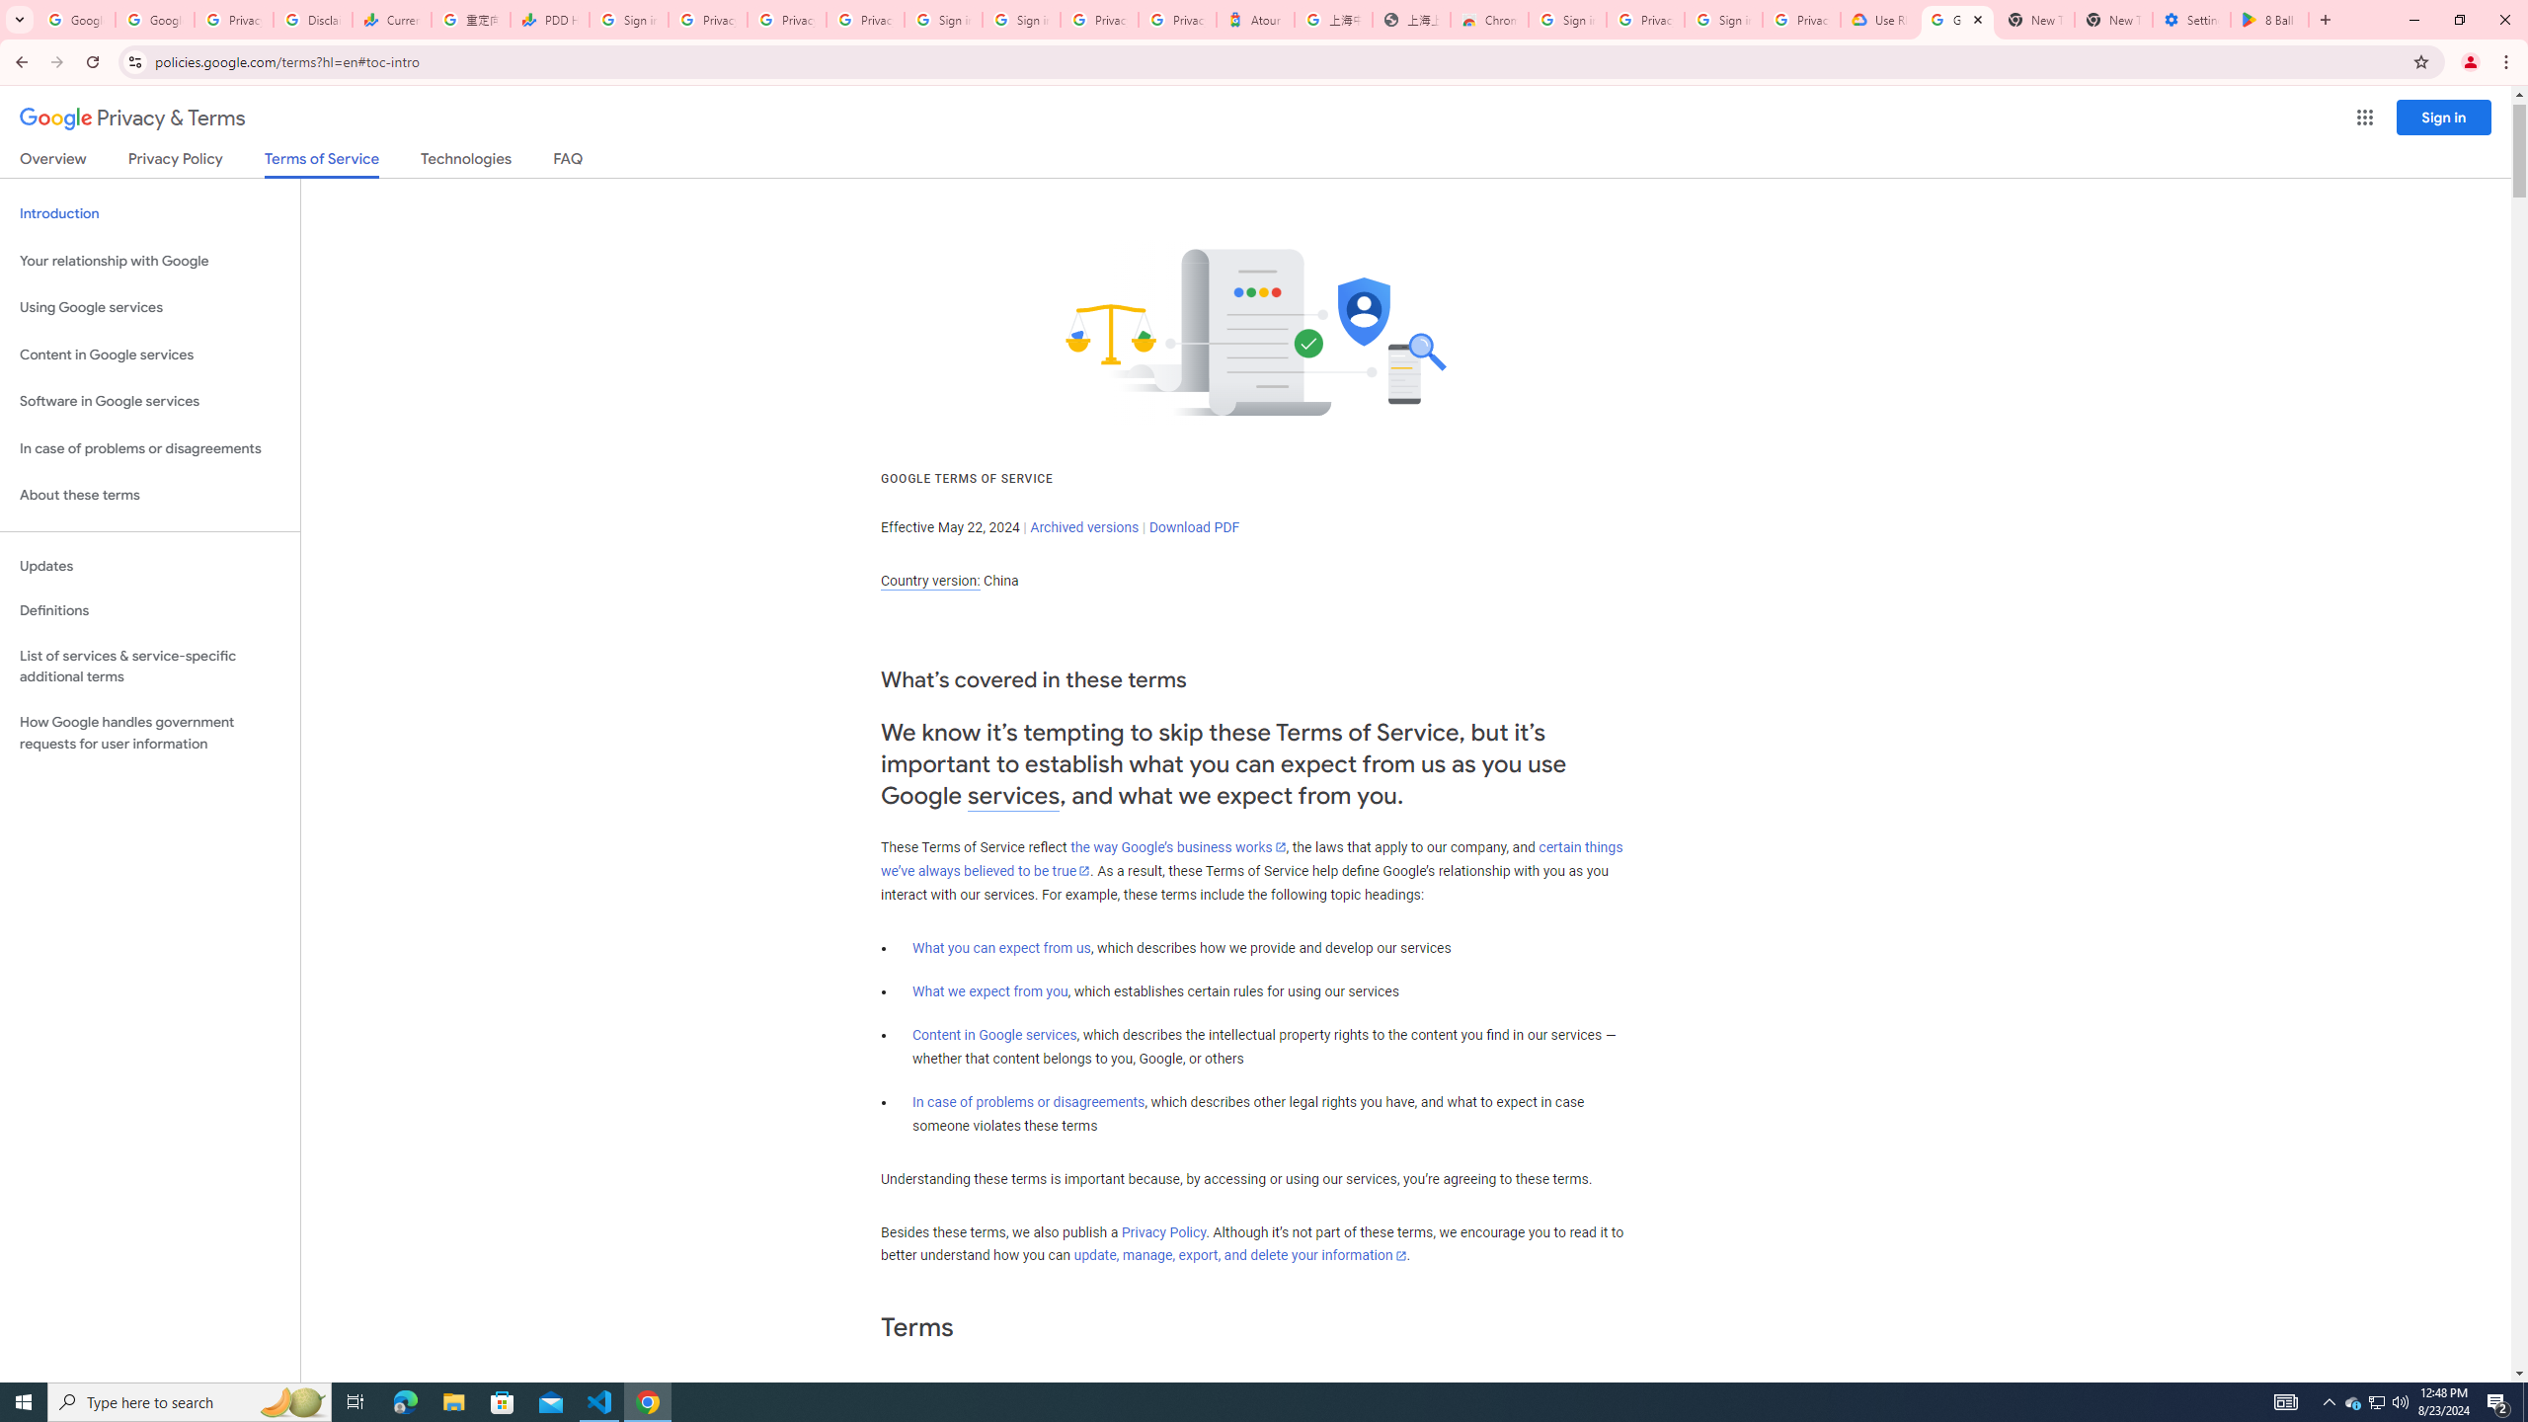 This screenshot has height=1422, width=2528. I want to click on Sign in - Google Accounts, so click(629, 20).